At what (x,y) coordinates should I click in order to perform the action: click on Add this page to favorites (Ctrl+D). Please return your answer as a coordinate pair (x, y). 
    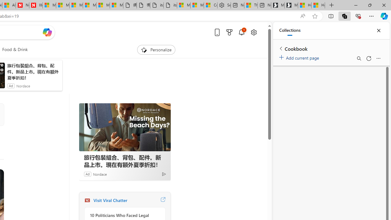
    Looking at the image, I should click on (315, 16).